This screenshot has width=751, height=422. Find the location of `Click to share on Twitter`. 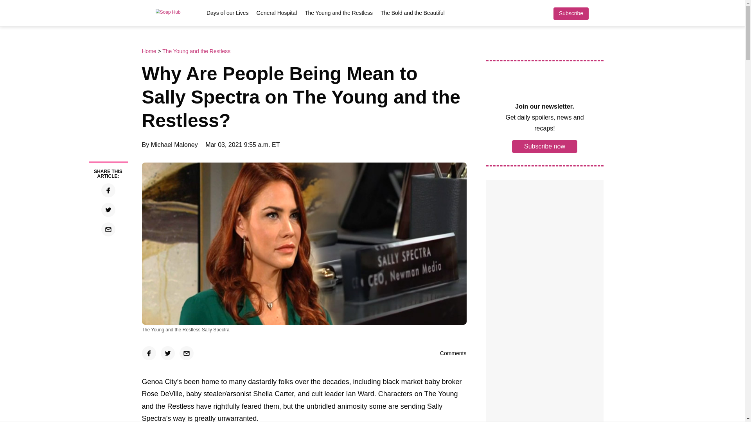

Click to share on Twitter is located at coordinates (167, 353).